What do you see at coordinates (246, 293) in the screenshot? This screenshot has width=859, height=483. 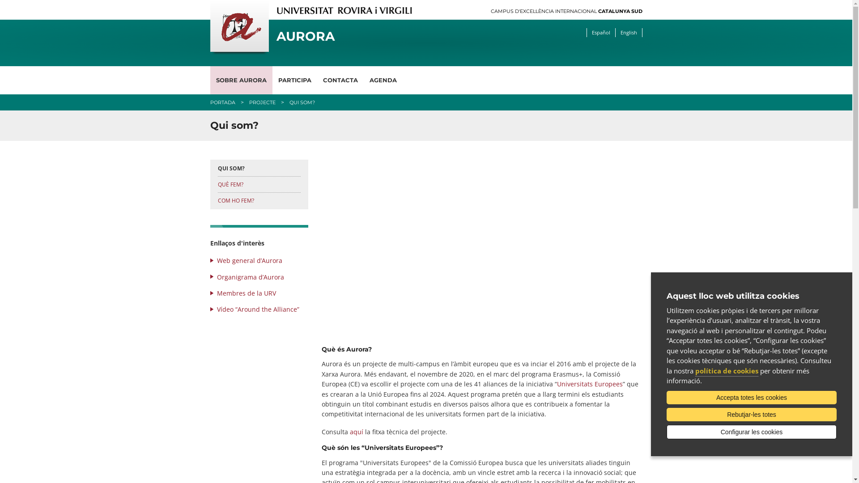 I see `Membres de la URV` at bounding box center [246, 293].